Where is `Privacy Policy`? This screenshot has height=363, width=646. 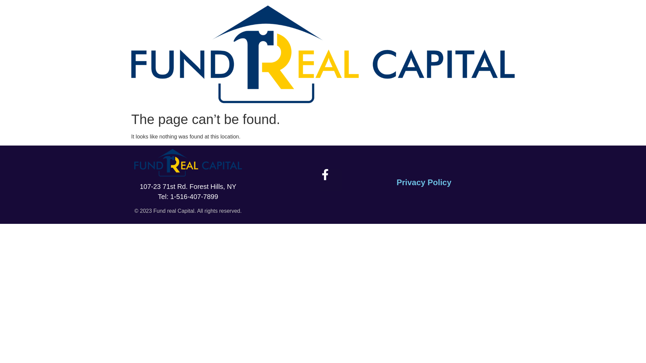 Privacy Policy is located at coordinates (424, 182).